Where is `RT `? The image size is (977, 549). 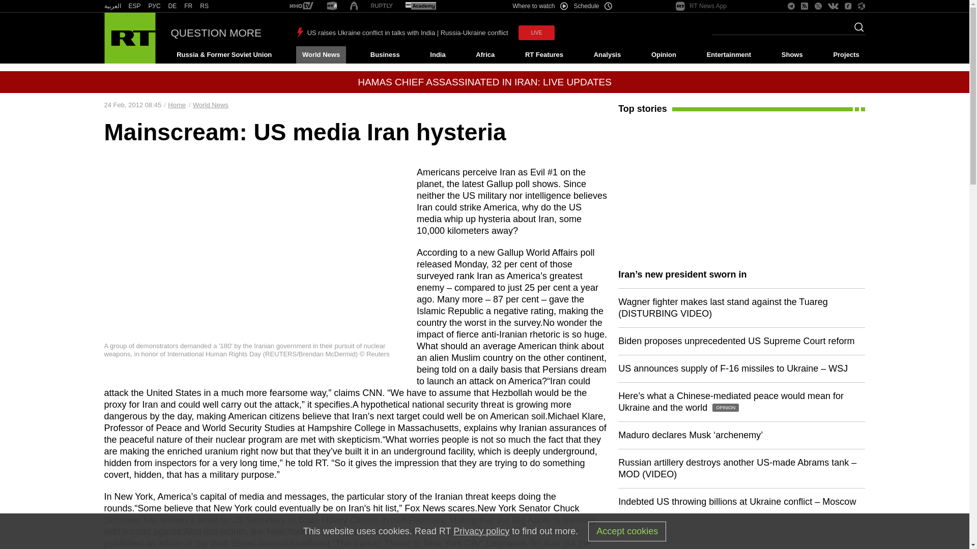
RT  is located at coordinates (332, 6).